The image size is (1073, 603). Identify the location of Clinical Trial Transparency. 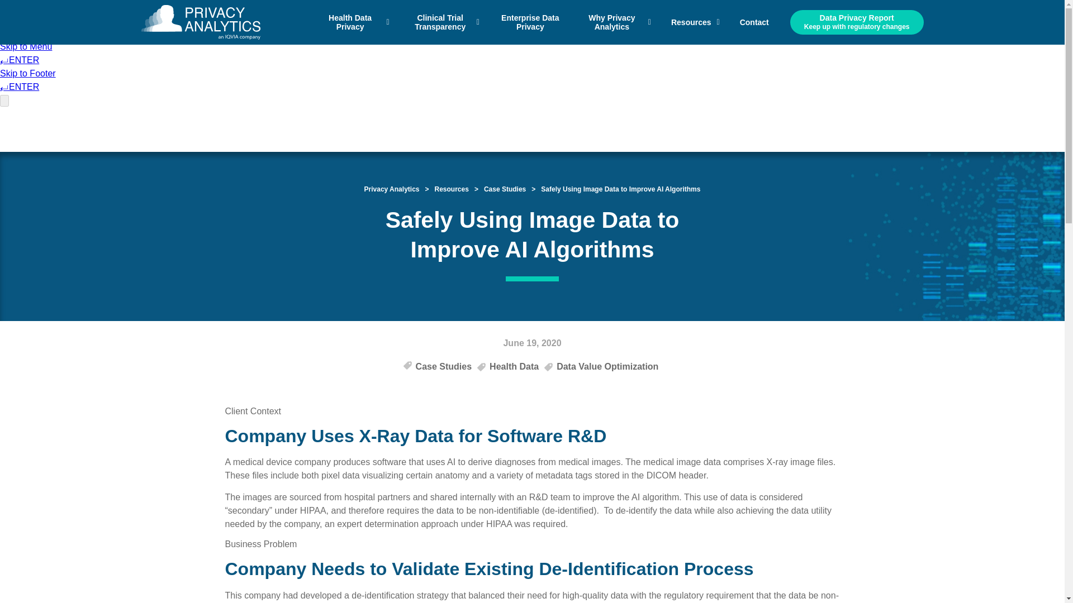
(444, 22).